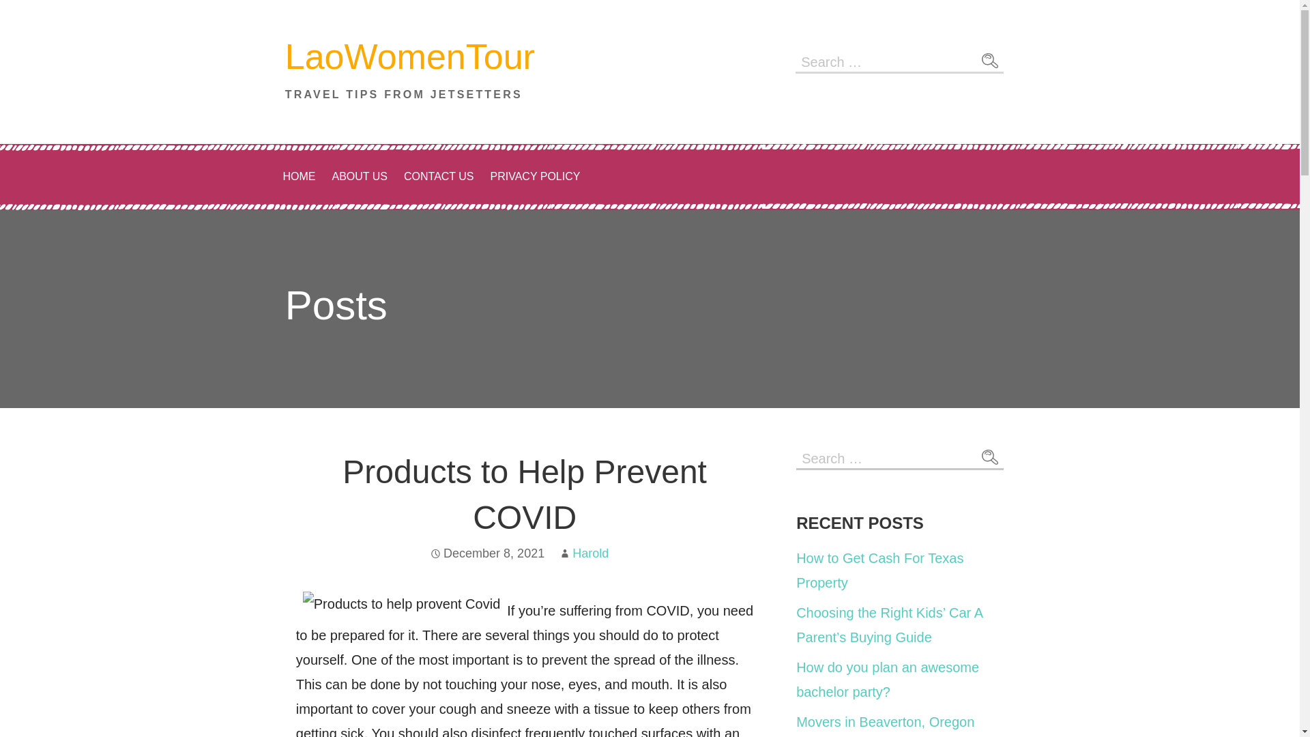 This screenshot has height=737, width=1310. Describe the element at coordinates (591, 553) in the screenshot. I see `Harold` at that location.